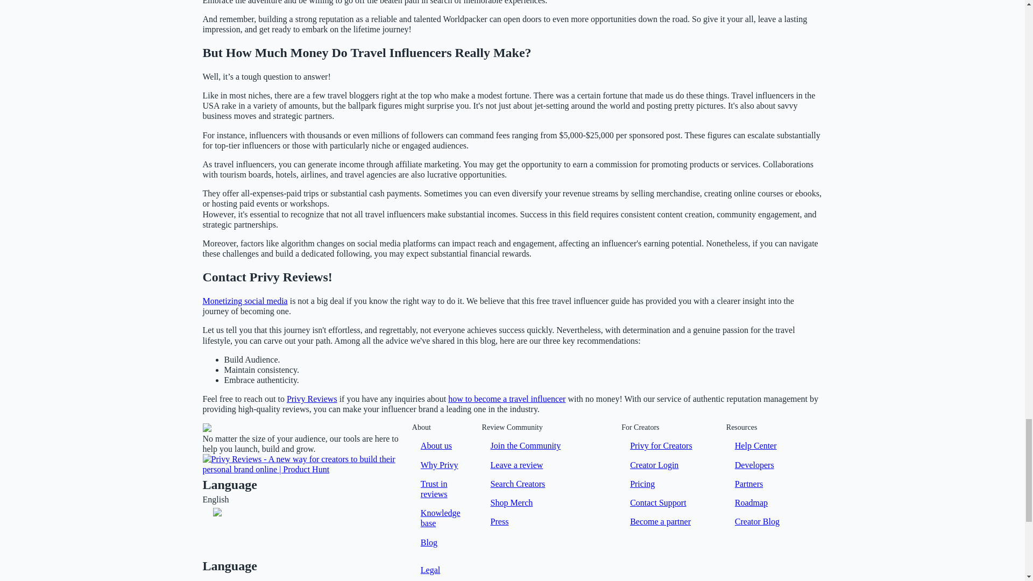 The image size is (1033, 581). I want to click on Press, so click(500, 521).